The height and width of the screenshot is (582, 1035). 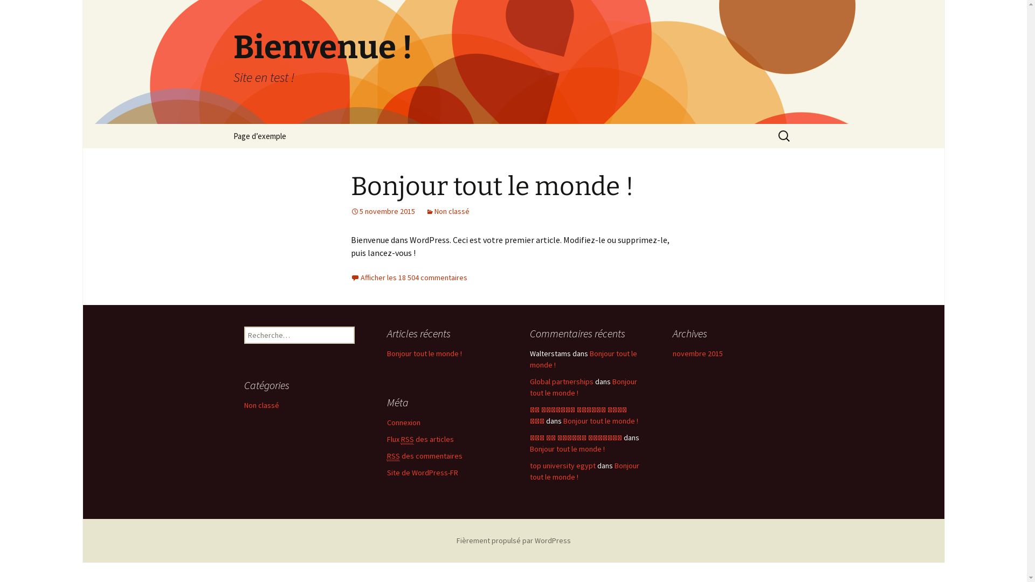 I want to click on Bonjour tout le monde !, so click(x=584, y=471).